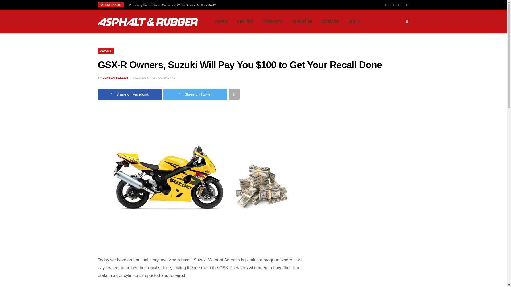 This screenshot has width=511, height=287. I want to click on Predicting MotoGP Race Outcomes, Which Session Matters Most?, so click(174, 5).